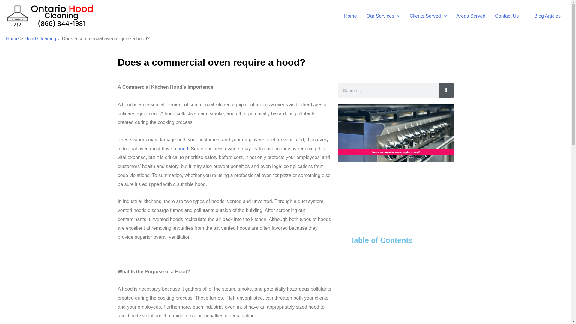  Describe the element at coordinates (383, 16) in the screenshot. I see `Our Services` at that location.